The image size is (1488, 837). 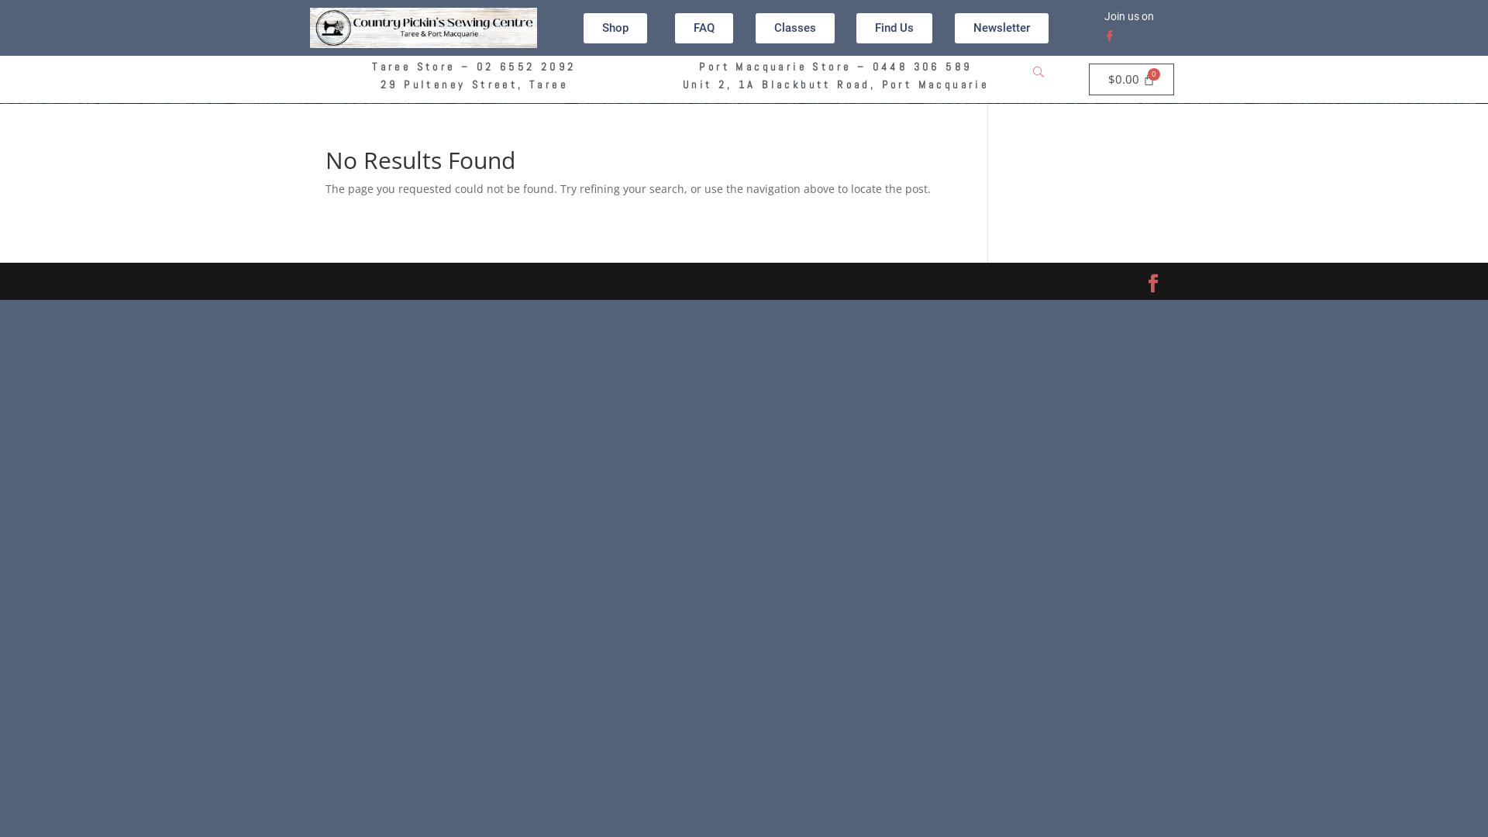 I want to click on Classes, so click(x=795, y=28).